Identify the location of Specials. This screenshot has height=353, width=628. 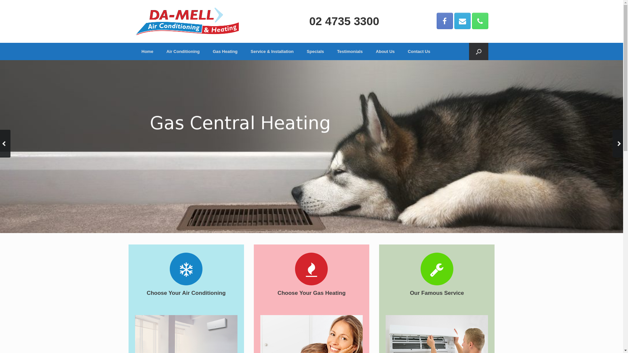
(315, 52).